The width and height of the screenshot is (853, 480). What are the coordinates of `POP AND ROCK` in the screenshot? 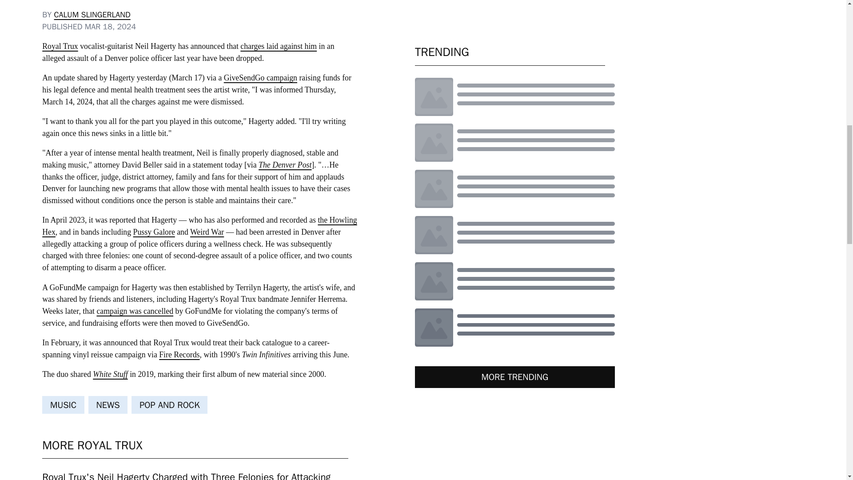 It's located at (169, 404).